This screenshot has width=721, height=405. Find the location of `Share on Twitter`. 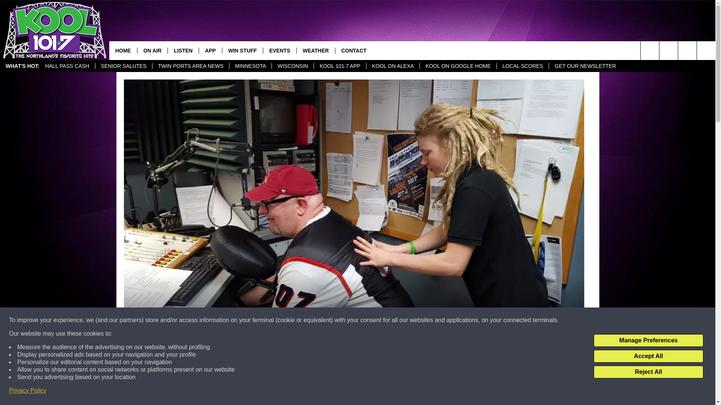

Share on Twitter is located at coordinates (451, 391).